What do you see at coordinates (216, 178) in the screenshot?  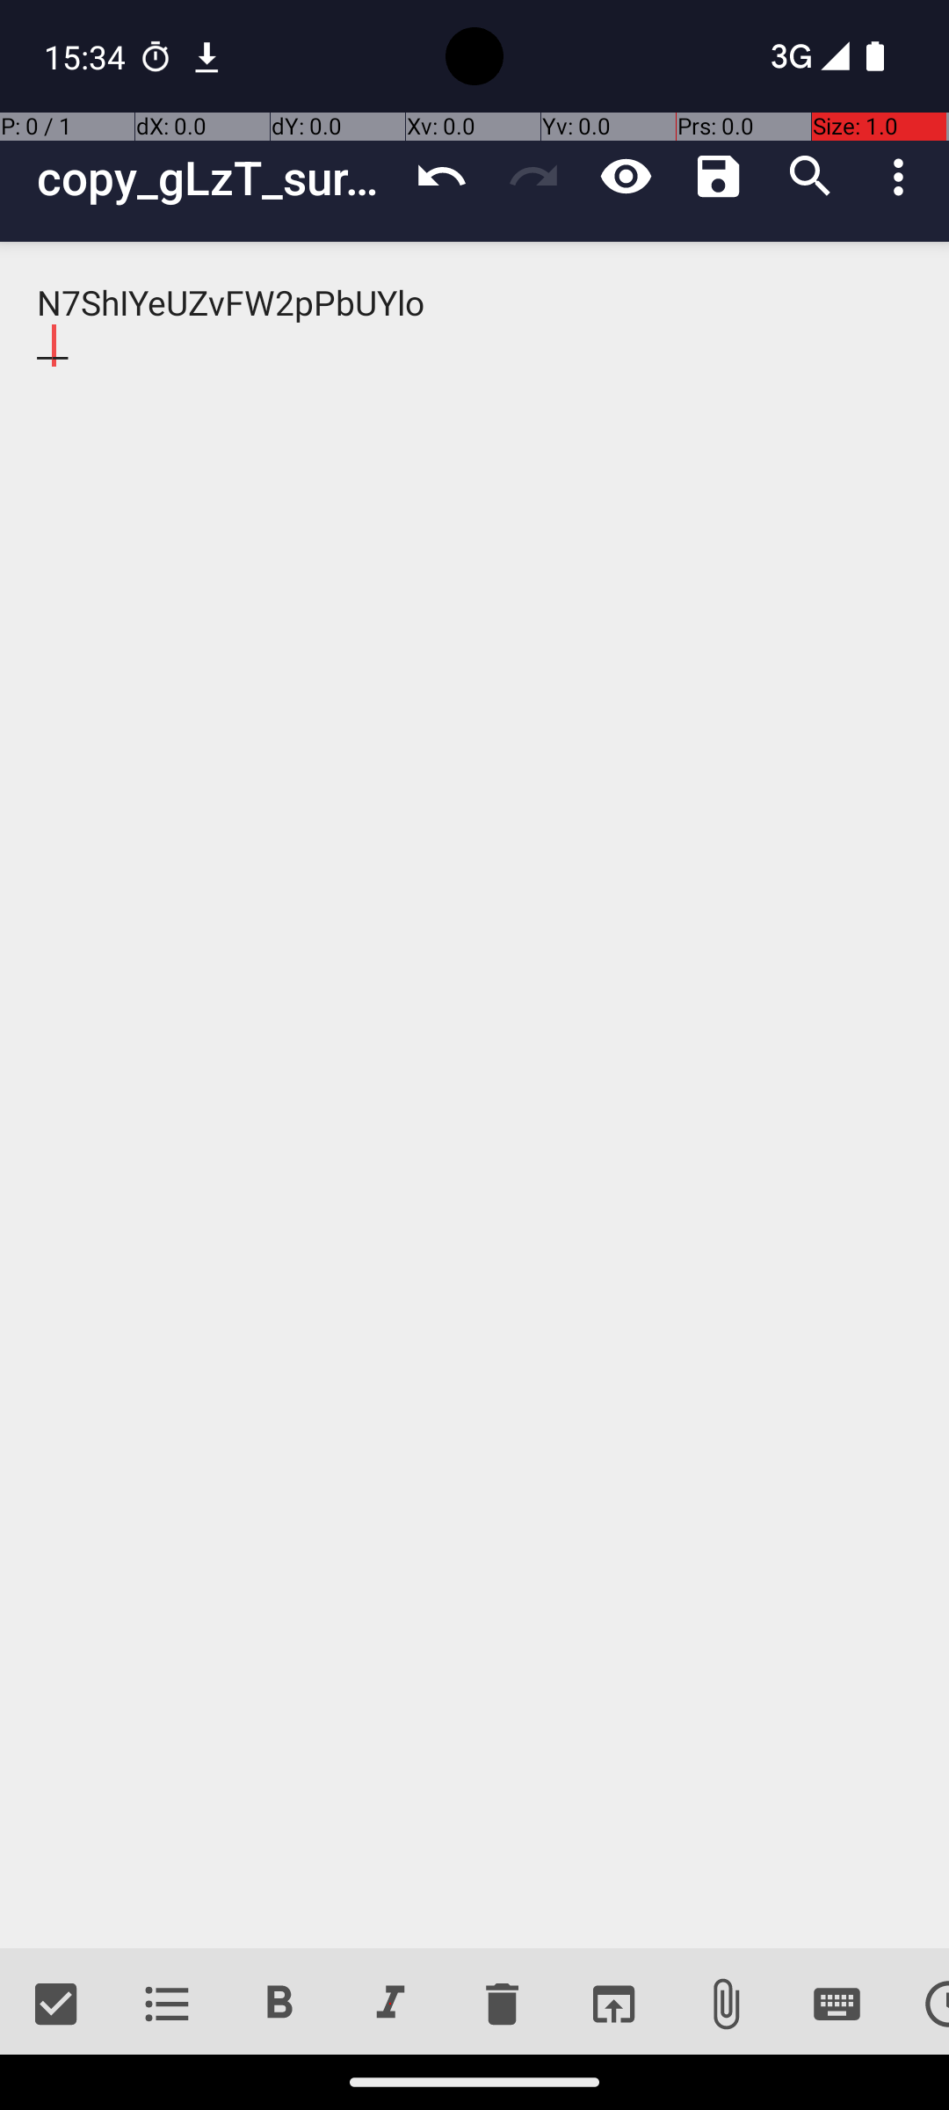 I see `copy_gLzT_sure_nest` at bounding box center [216, 178].